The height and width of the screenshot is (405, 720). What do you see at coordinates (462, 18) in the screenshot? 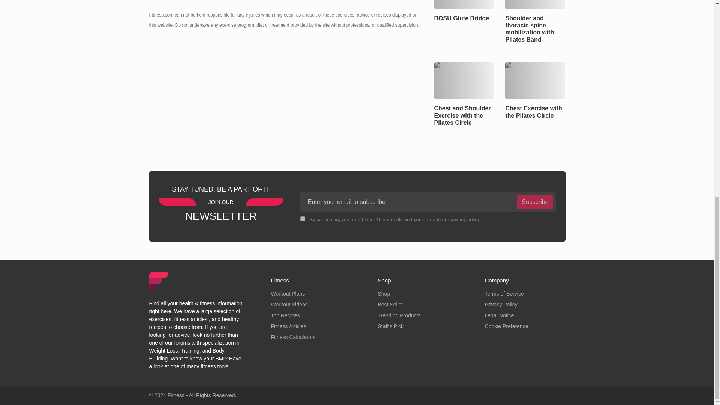
I see `BOSU Glute Bridge` at bounding box center [462, 18].